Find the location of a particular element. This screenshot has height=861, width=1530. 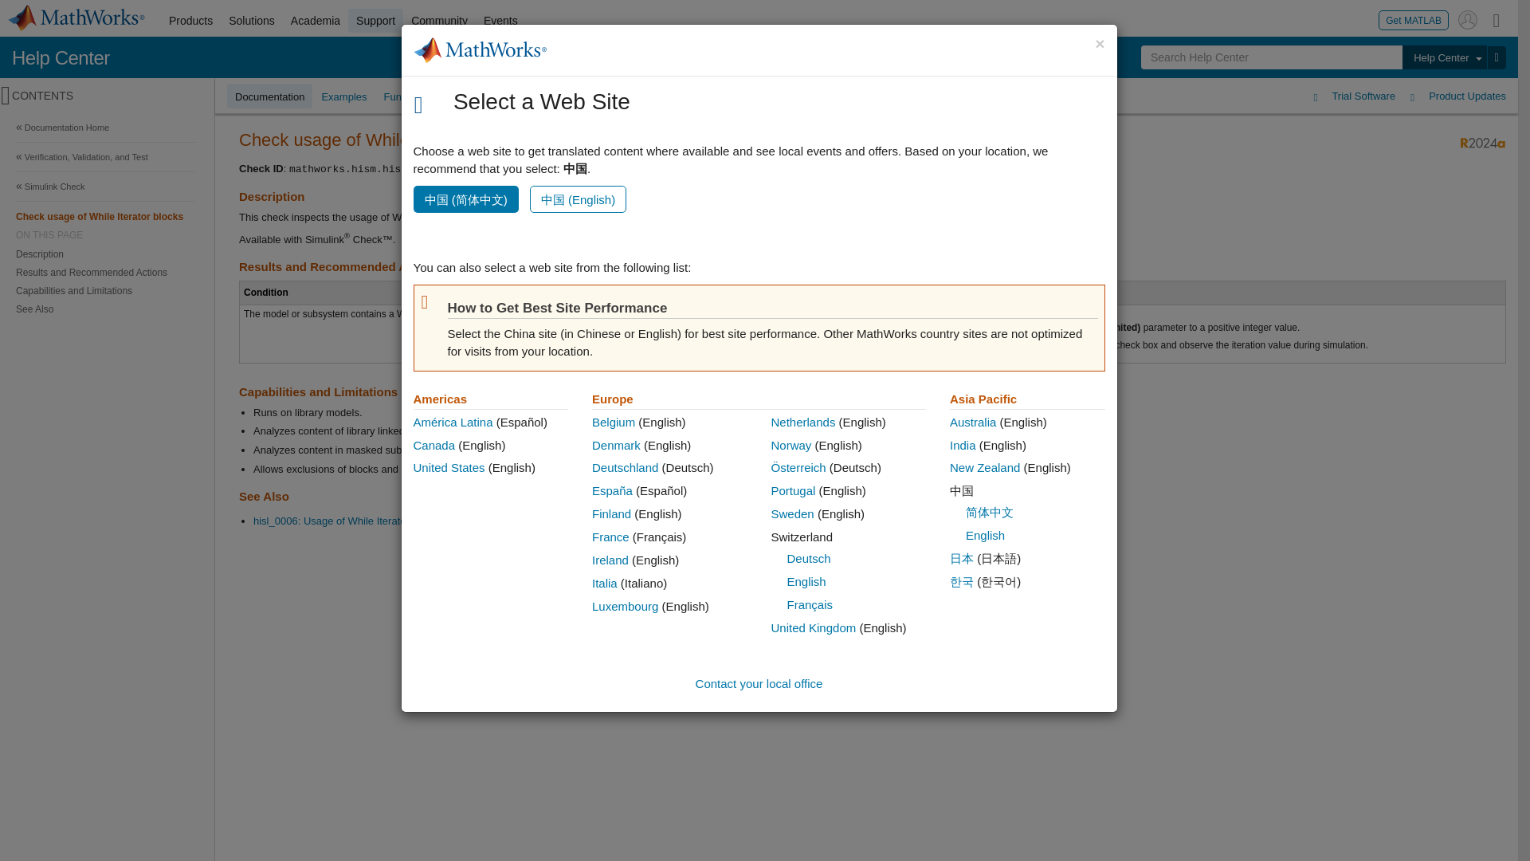

Support is located at coordinates (376, 21).